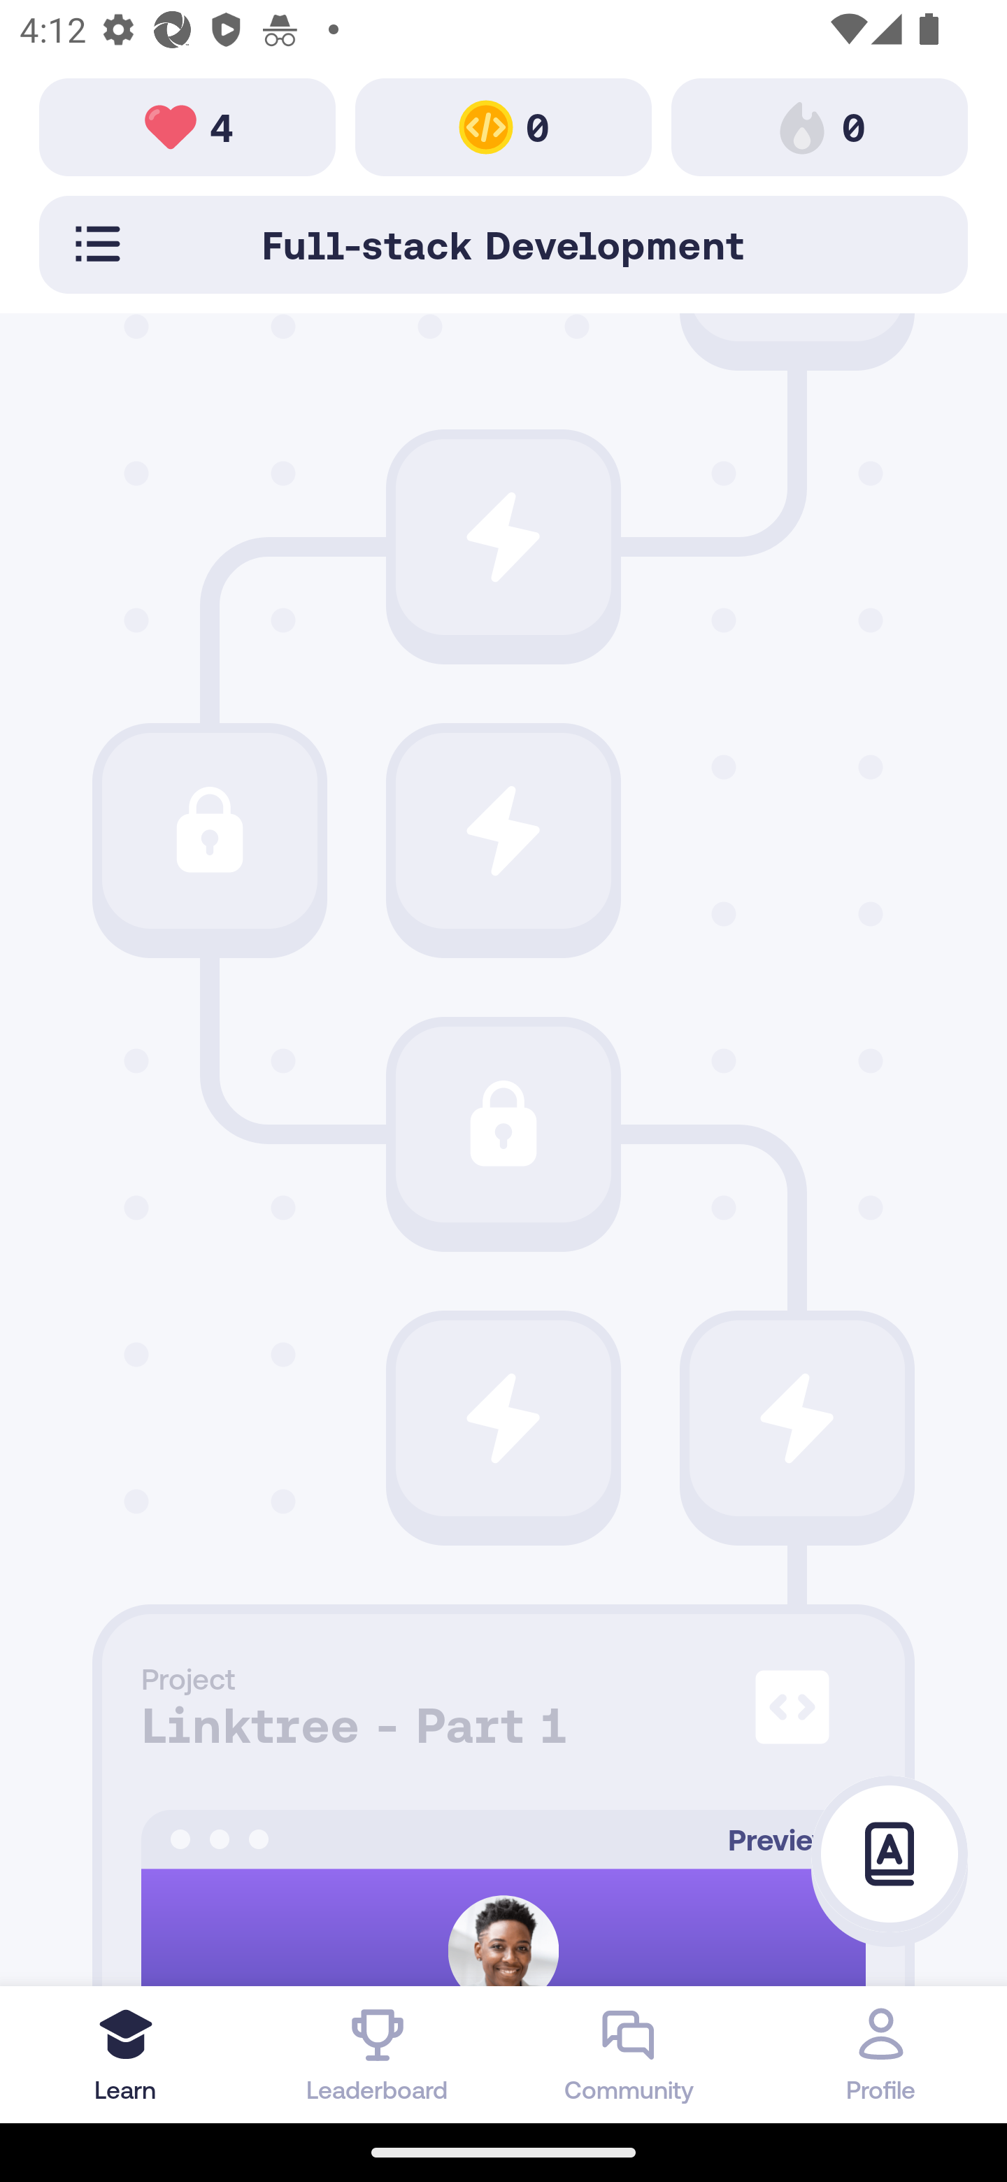  What do you see at coordinates (503, 1125) in the screenshot?
I see `Path Icon` at bounding box center [503, 1125].